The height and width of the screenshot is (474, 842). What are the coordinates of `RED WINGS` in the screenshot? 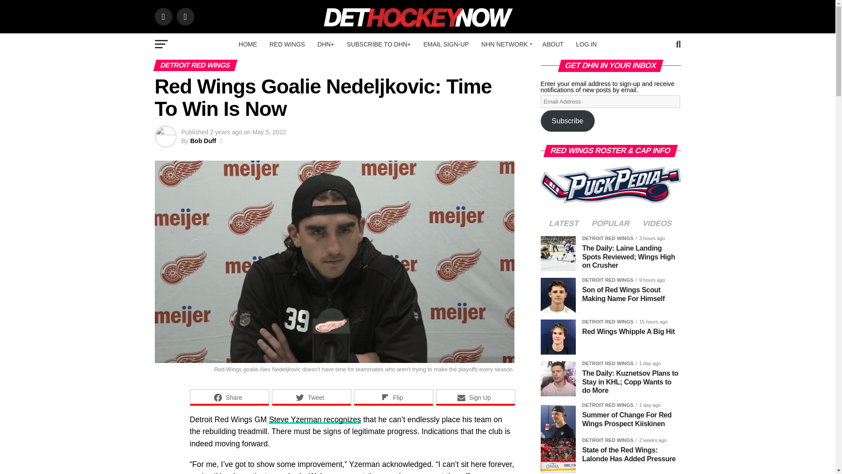 It's located at (287, 44).